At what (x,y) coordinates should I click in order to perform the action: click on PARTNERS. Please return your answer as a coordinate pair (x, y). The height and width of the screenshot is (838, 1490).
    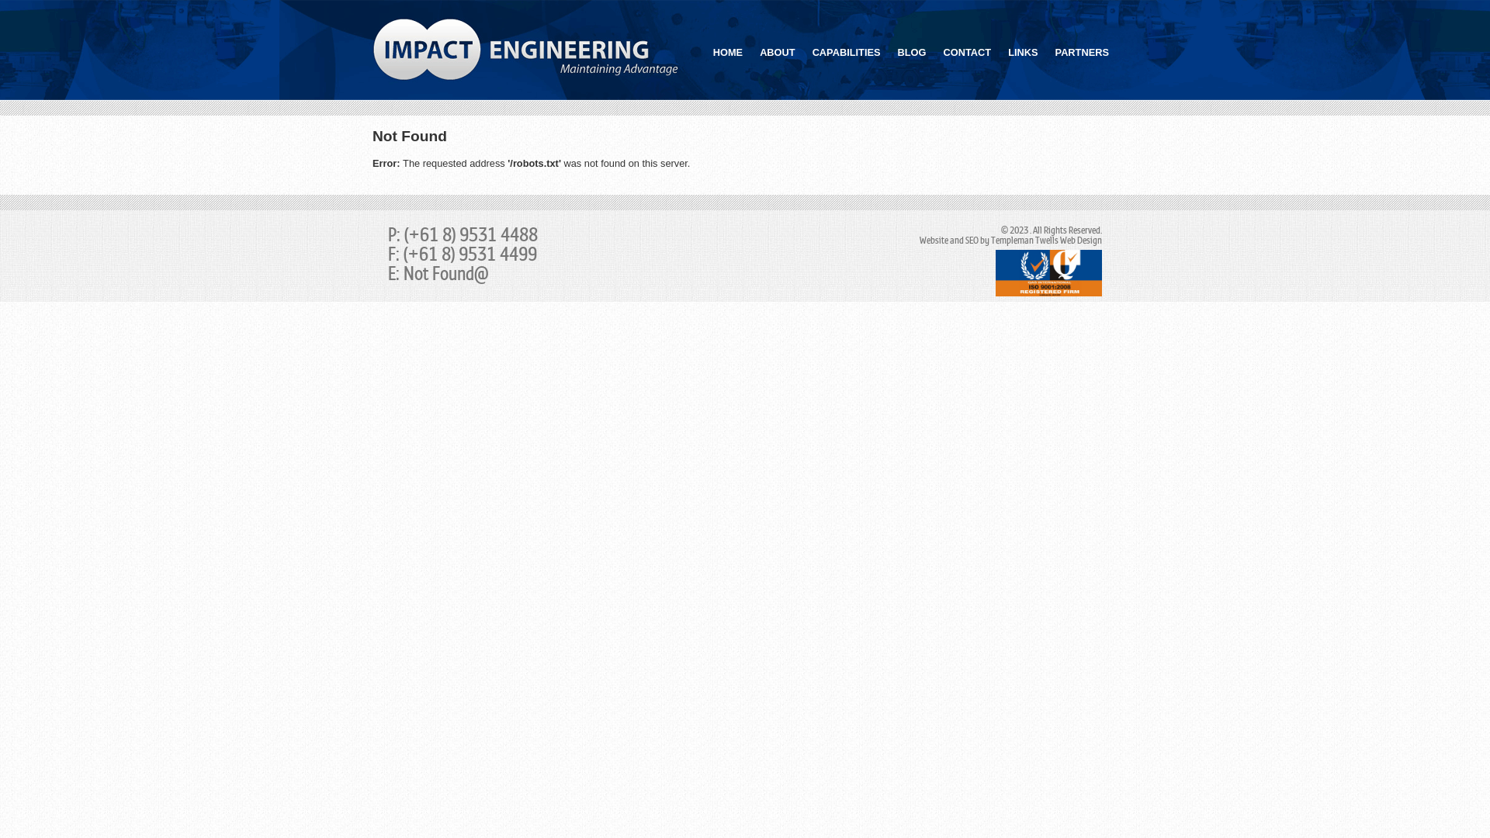
    Looking at the image, I should click on (1082, 52).